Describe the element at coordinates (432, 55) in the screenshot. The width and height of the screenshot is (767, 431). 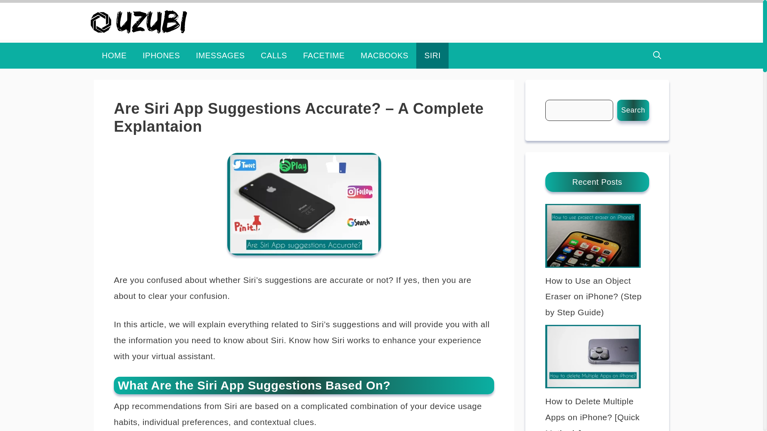
I see `SIRI` at that location.